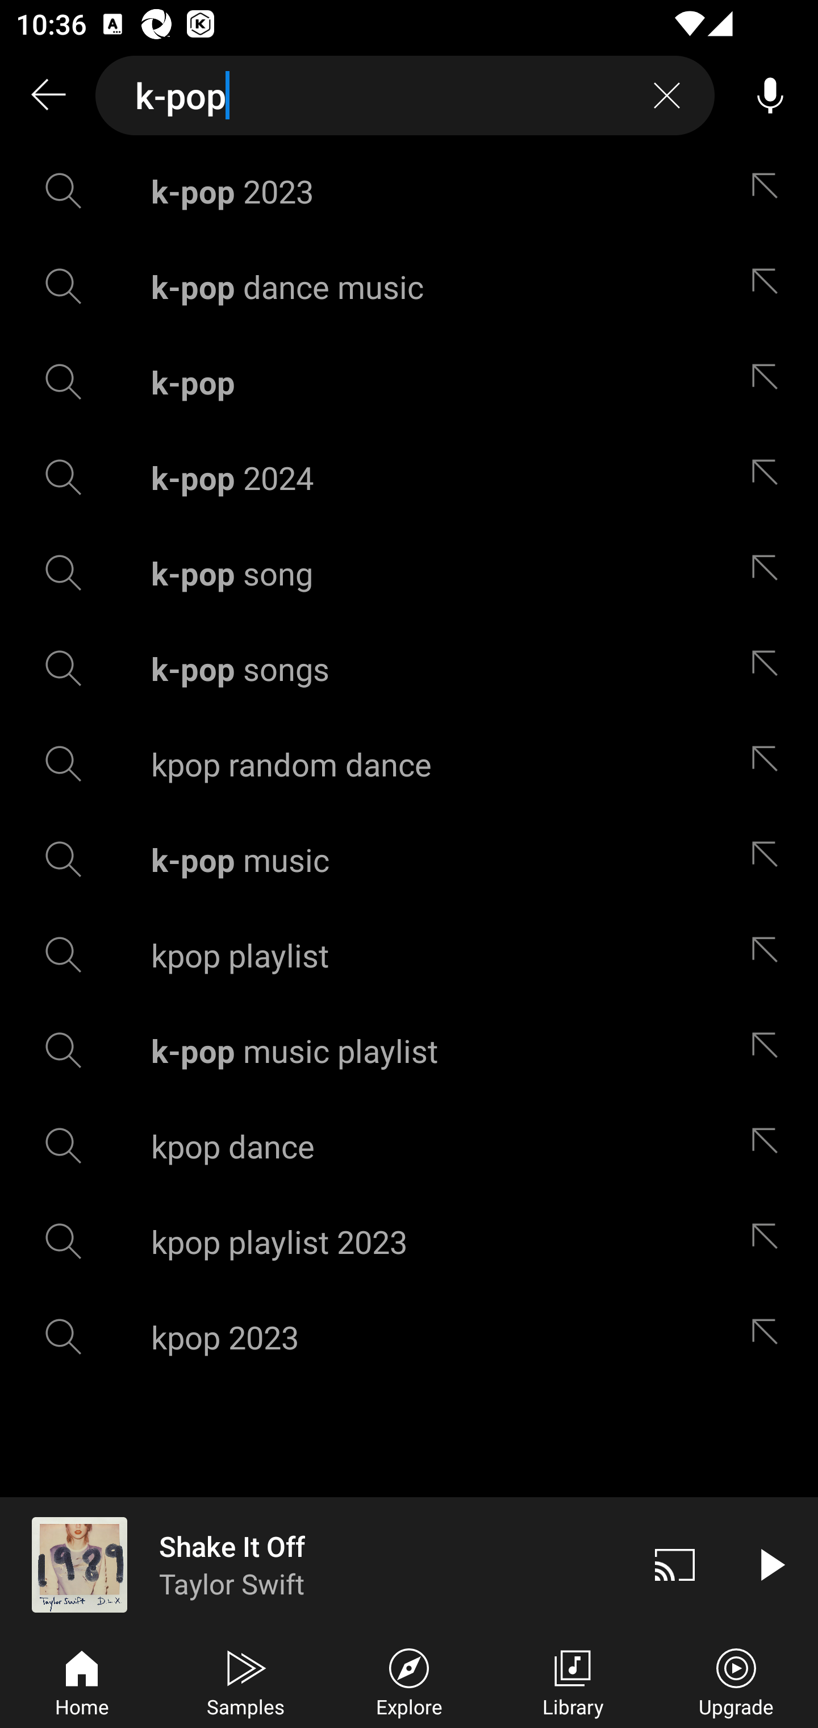 The width and height of the screenshot is (818, 1728). I want to click on Home, so click(82, 1680).